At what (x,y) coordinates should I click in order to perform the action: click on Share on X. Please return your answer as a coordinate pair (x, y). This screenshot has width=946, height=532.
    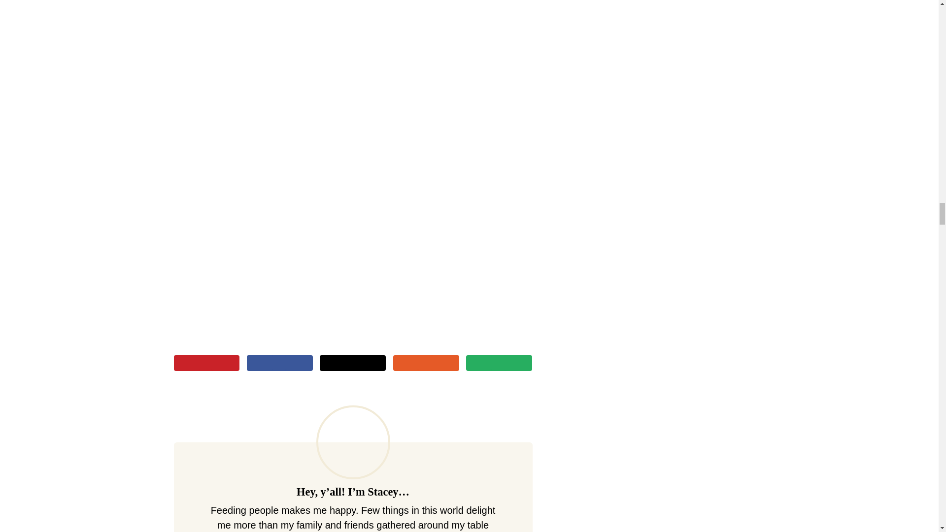
    Looking at the image, I should click on (353, 363).